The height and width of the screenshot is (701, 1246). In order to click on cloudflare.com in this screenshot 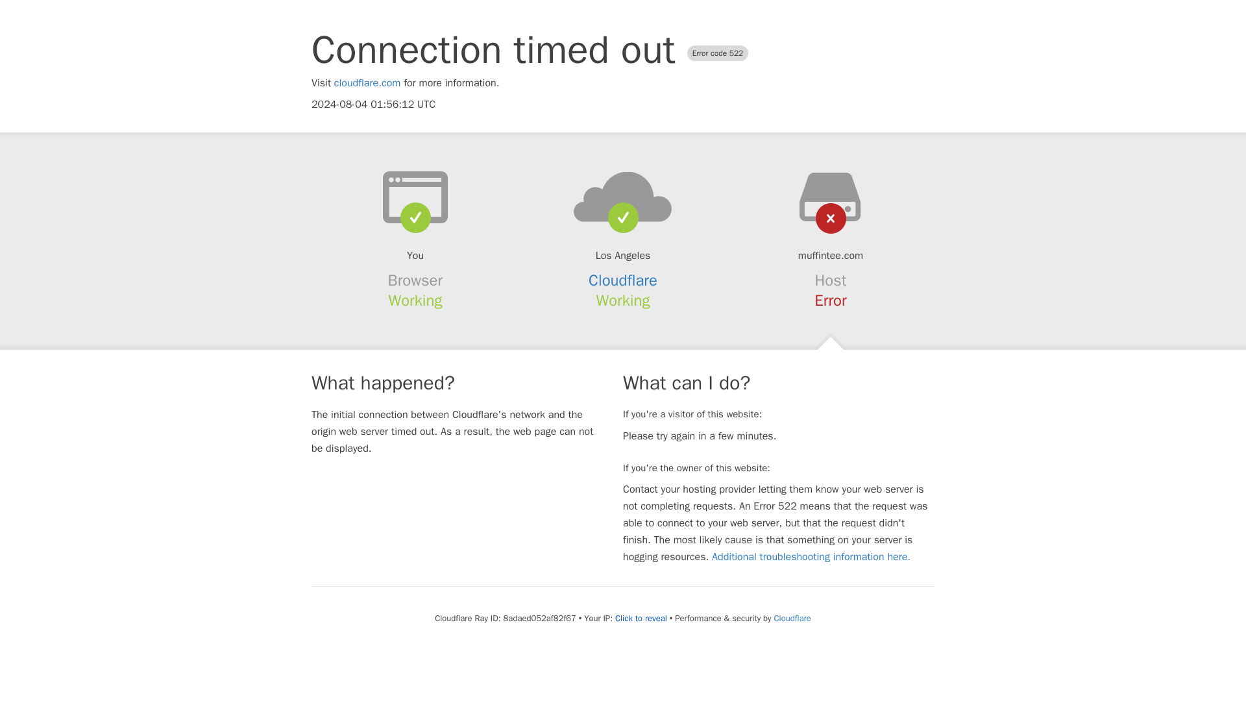, I will do `click(367, 83)`.